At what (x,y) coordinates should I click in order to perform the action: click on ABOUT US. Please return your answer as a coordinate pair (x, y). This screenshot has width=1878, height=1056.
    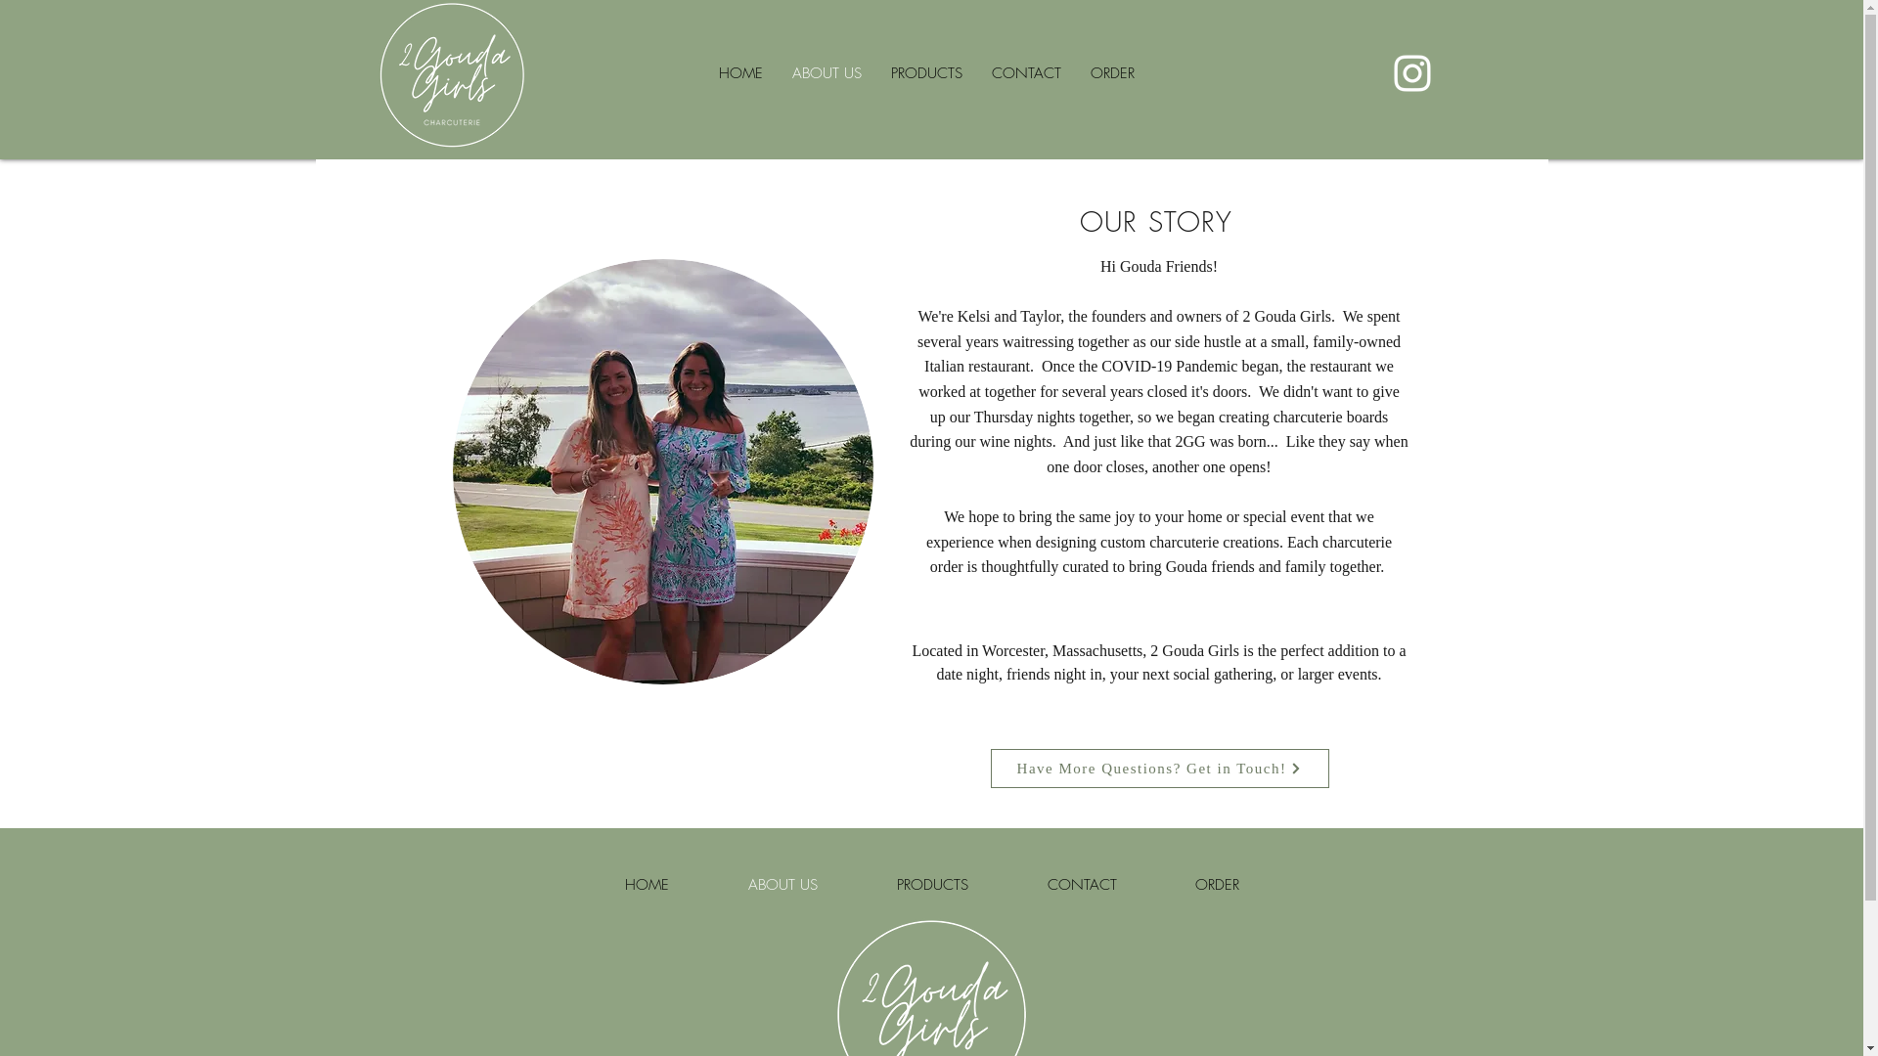
    Looking at the image, I should click on (782, 885).